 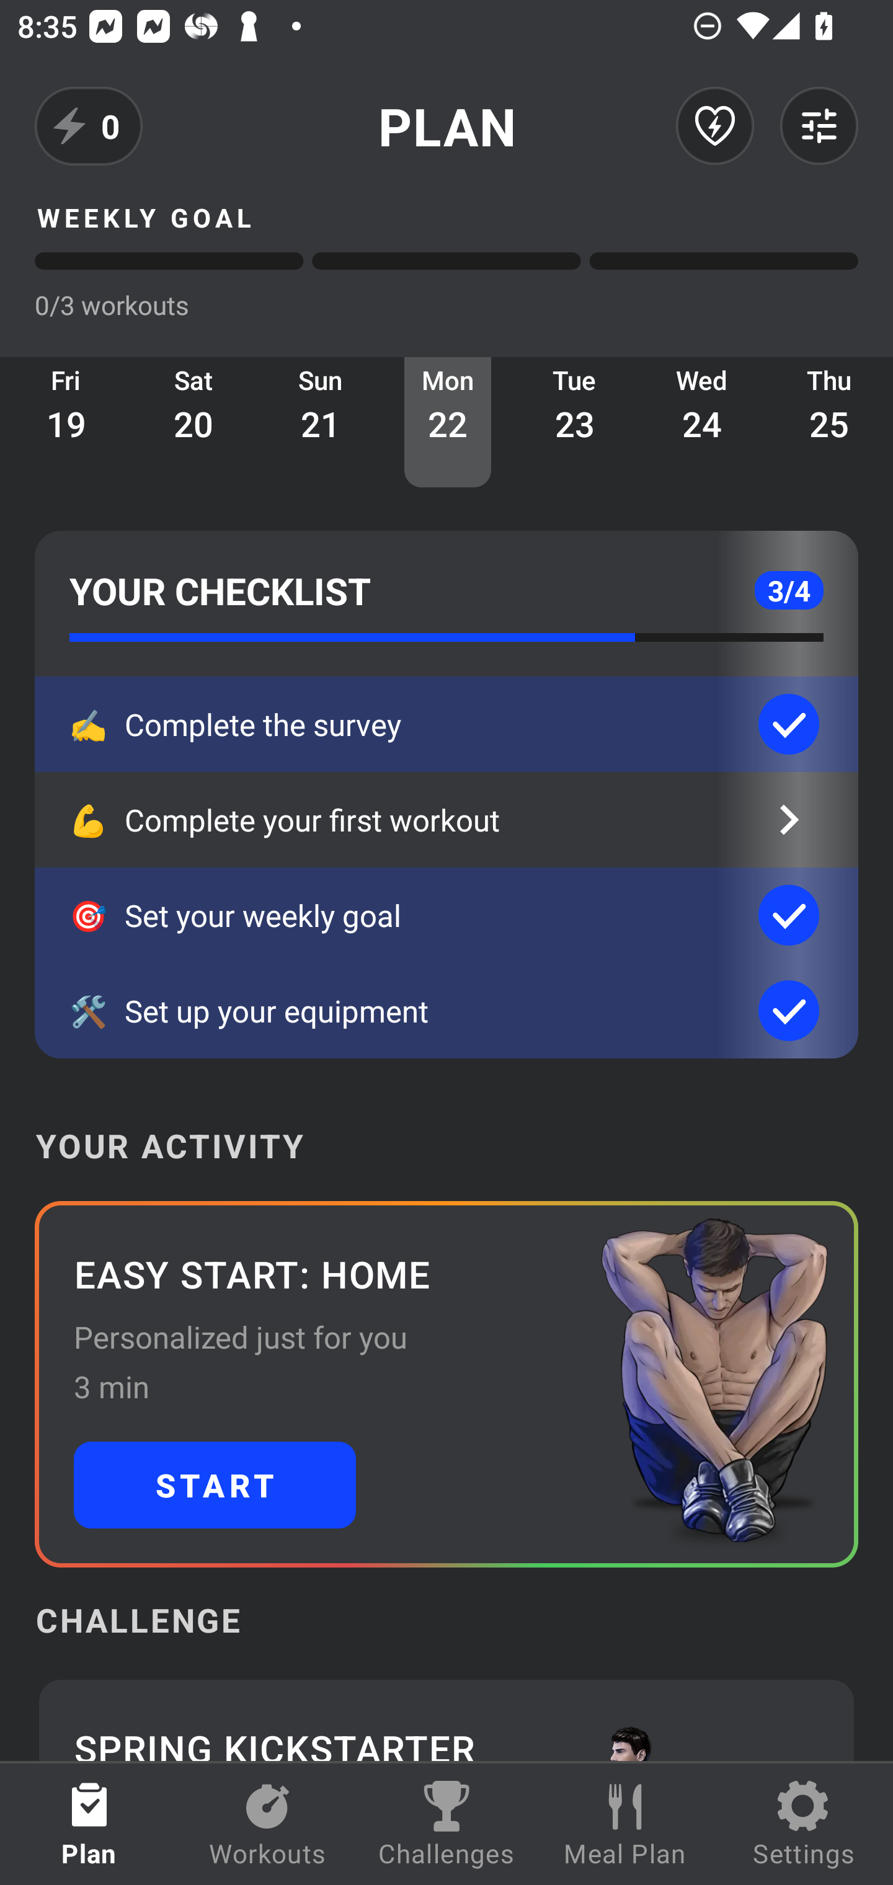 What do you see at coordinates (625, 1824) in the screenshot?
I see ` Meal Plan ` at bounding box center [625, 1824].